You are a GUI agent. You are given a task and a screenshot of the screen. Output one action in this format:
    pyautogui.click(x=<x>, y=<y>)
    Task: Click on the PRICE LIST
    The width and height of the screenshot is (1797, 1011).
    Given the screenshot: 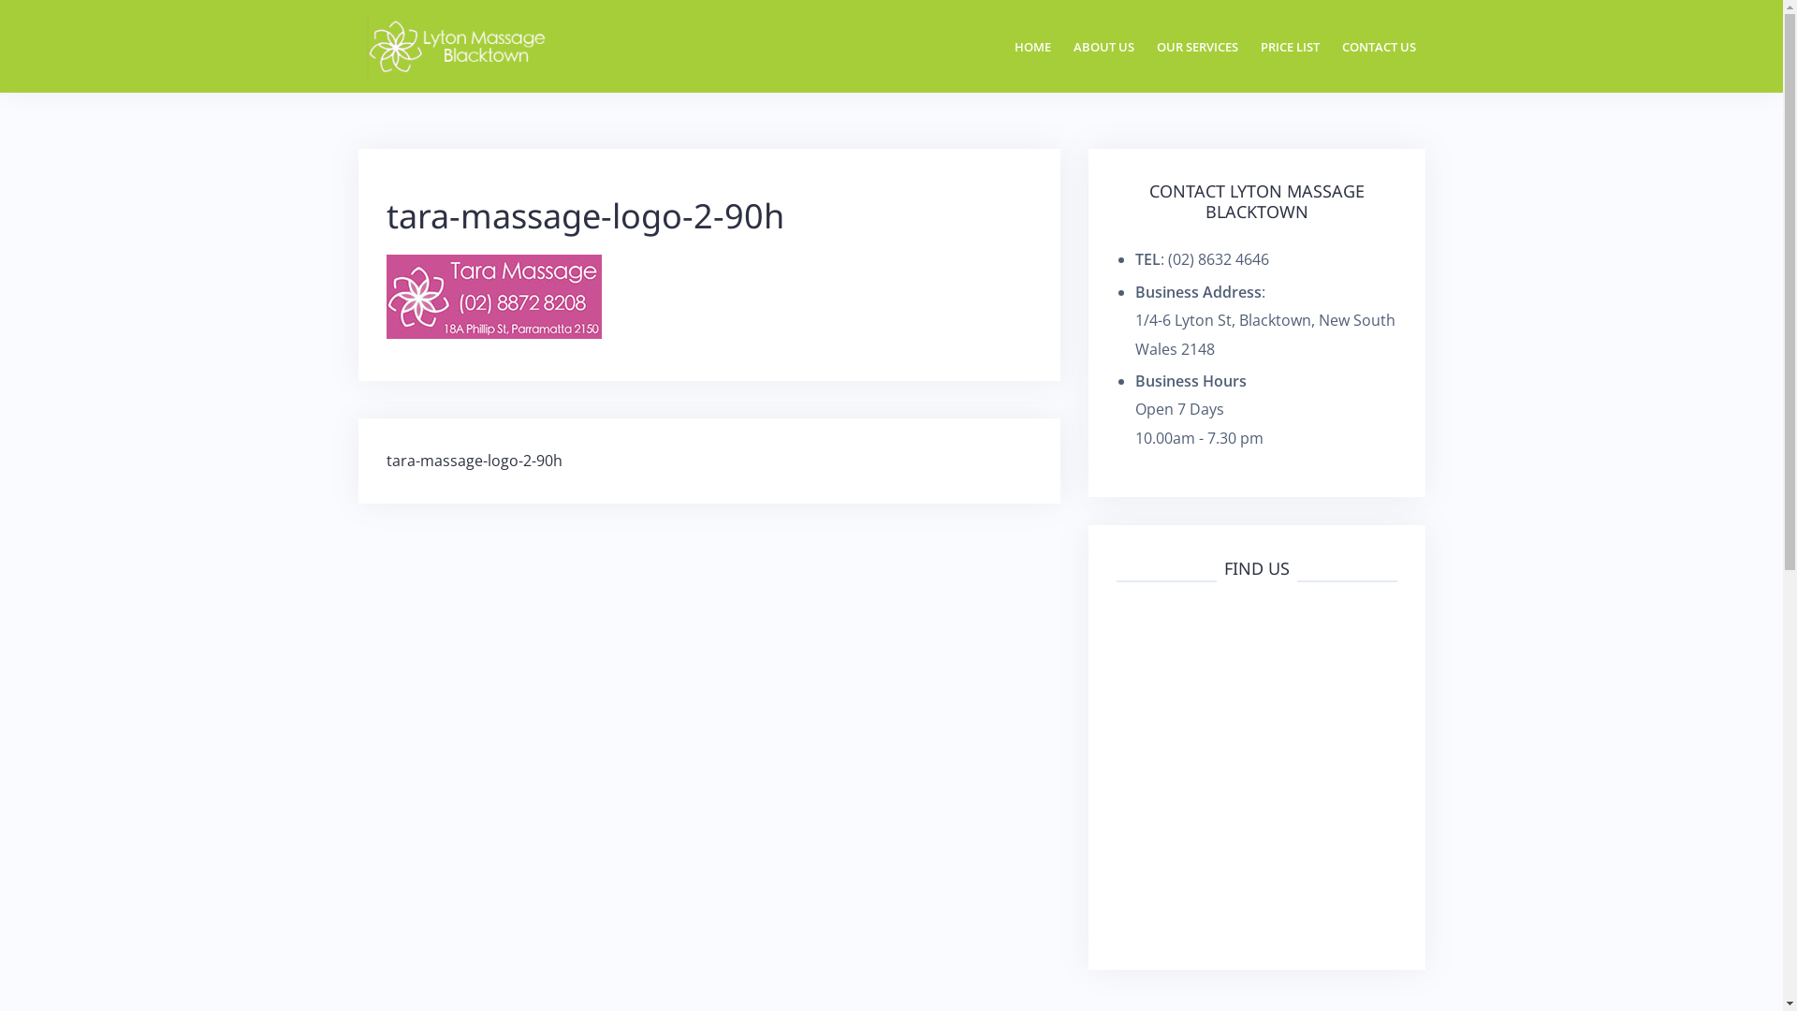 What is the action you would take?
    pyautogui.click(x=1290, y=47)
    